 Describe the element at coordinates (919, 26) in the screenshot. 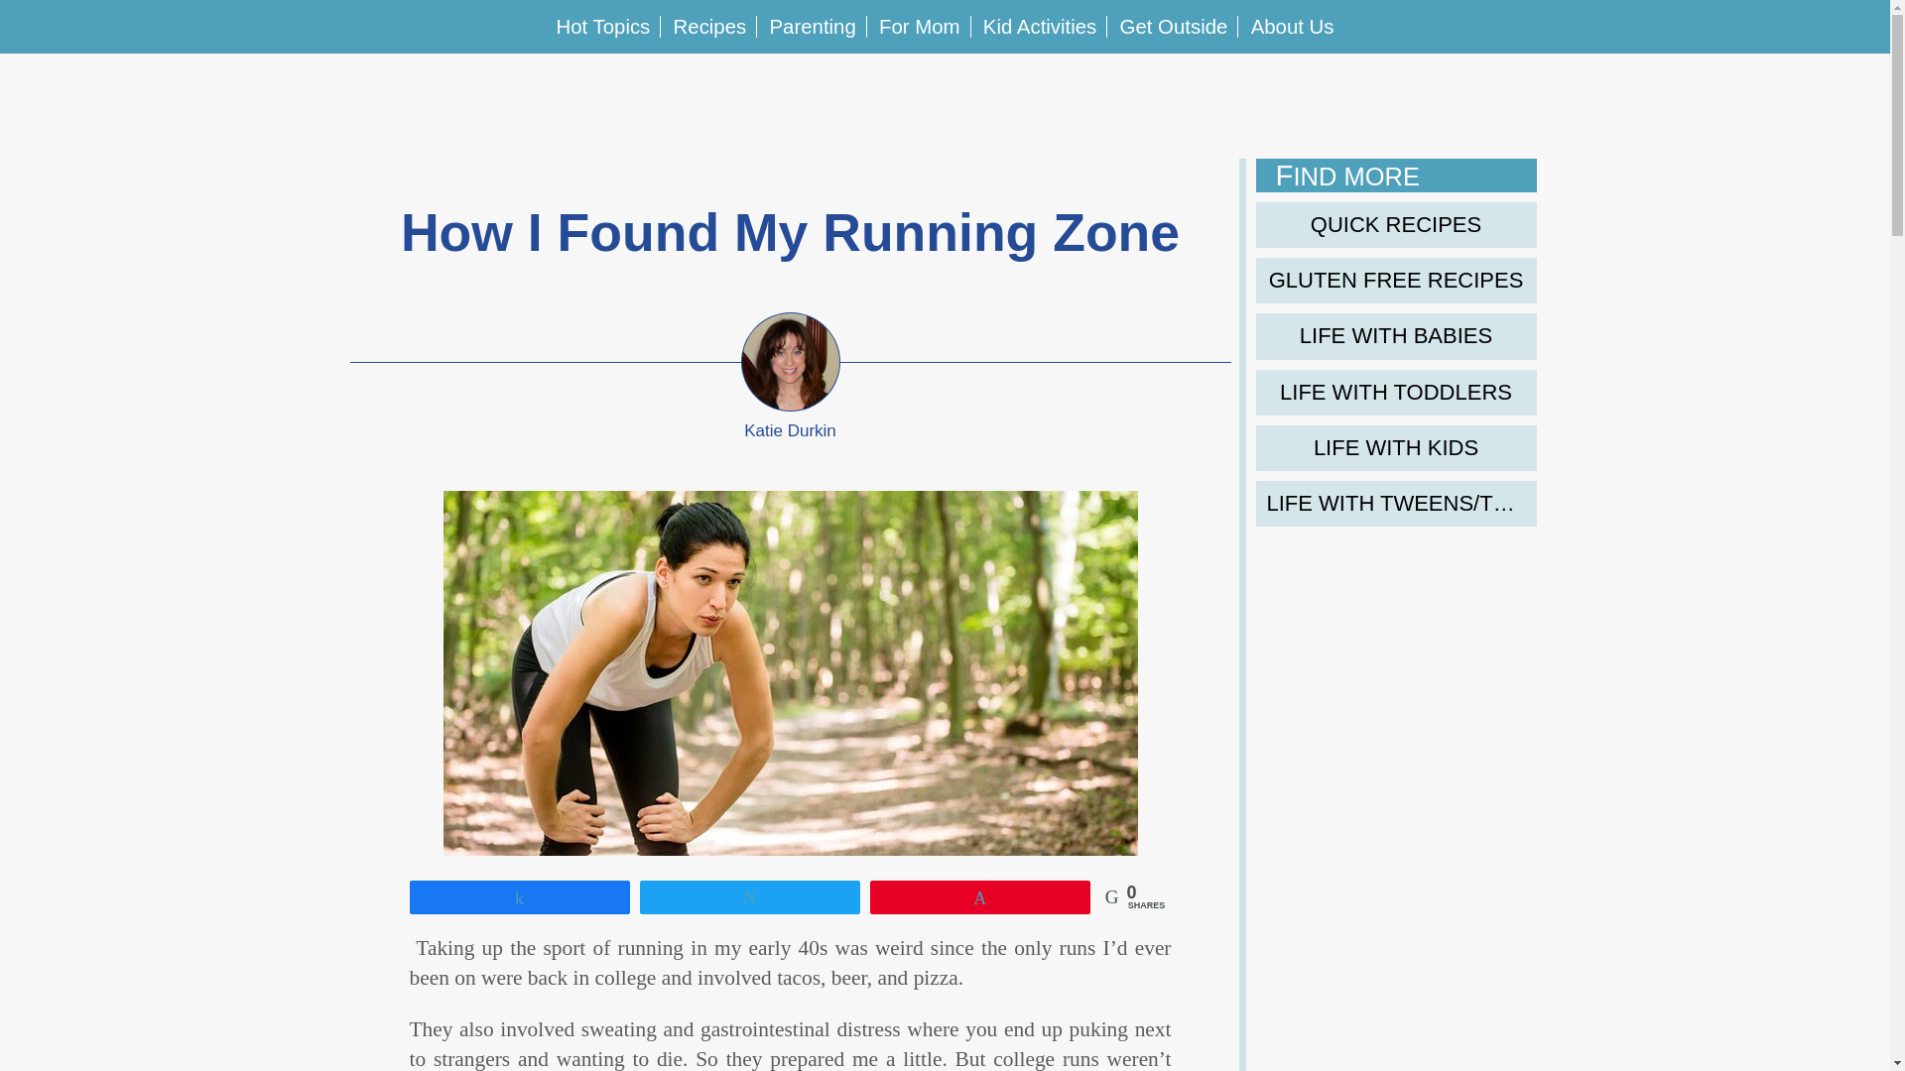

I see `For Mom` at that location.